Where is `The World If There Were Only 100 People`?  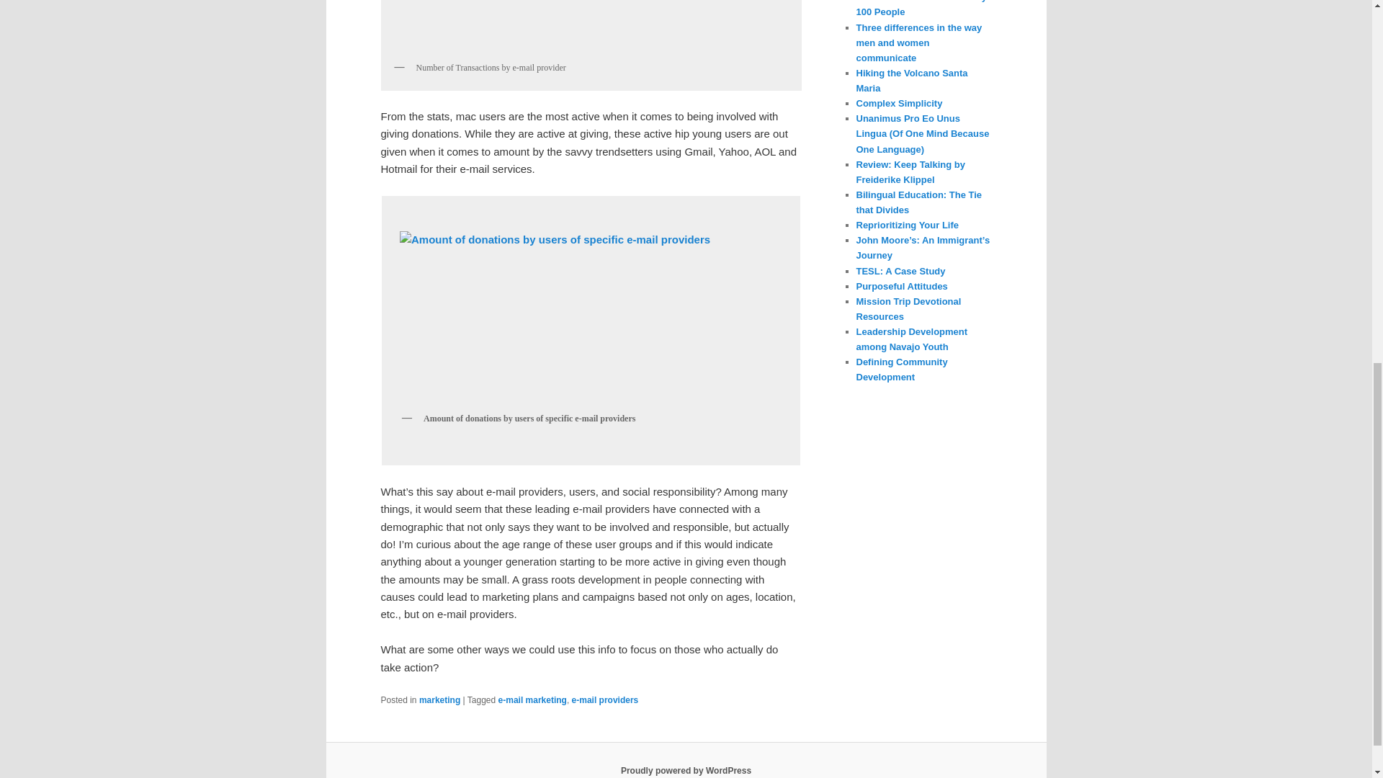
The World If There Were Only 100 People is located at coordinates (921, 9).